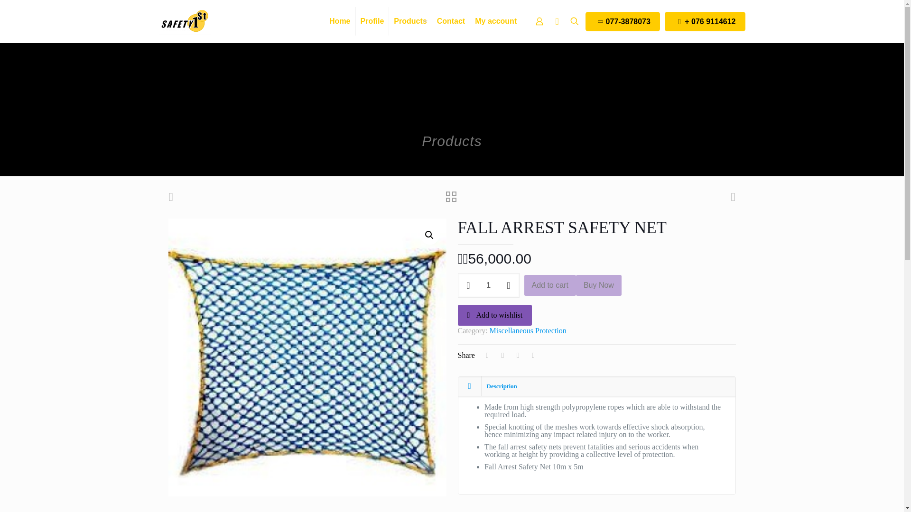  What do you see at coordinates (410, 21) in the screenshot?
I see `Products` at bounding box center [410, 21].